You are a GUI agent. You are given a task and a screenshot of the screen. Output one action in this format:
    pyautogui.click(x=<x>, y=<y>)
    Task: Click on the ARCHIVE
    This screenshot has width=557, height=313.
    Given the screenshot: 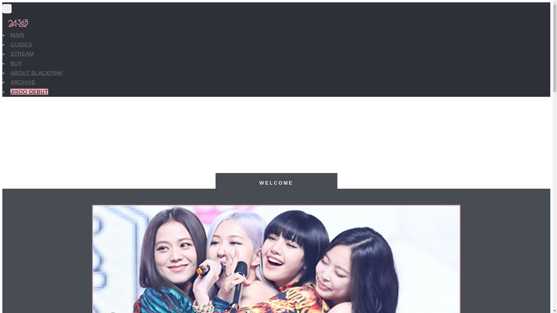 What is the action you would take?
    pyautogui.click(x=23, y=82)
    